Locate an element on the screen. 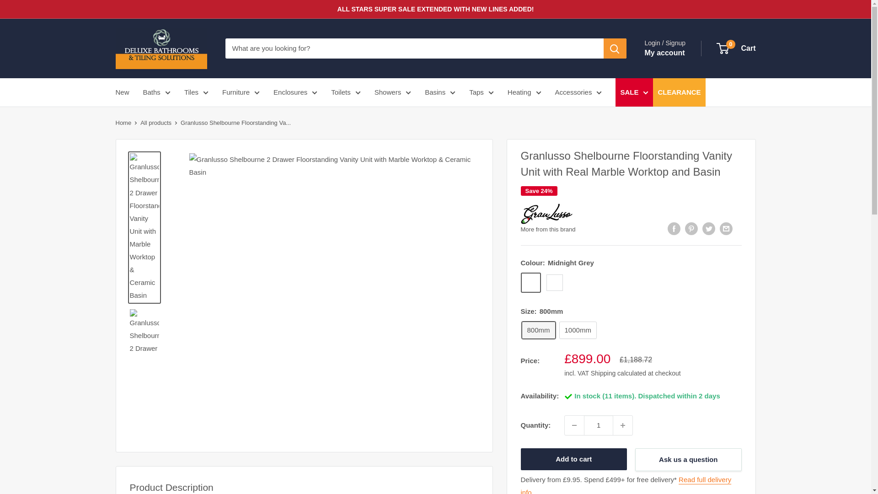  Decrease quantity by 1 is located at coordinates (574, 425).